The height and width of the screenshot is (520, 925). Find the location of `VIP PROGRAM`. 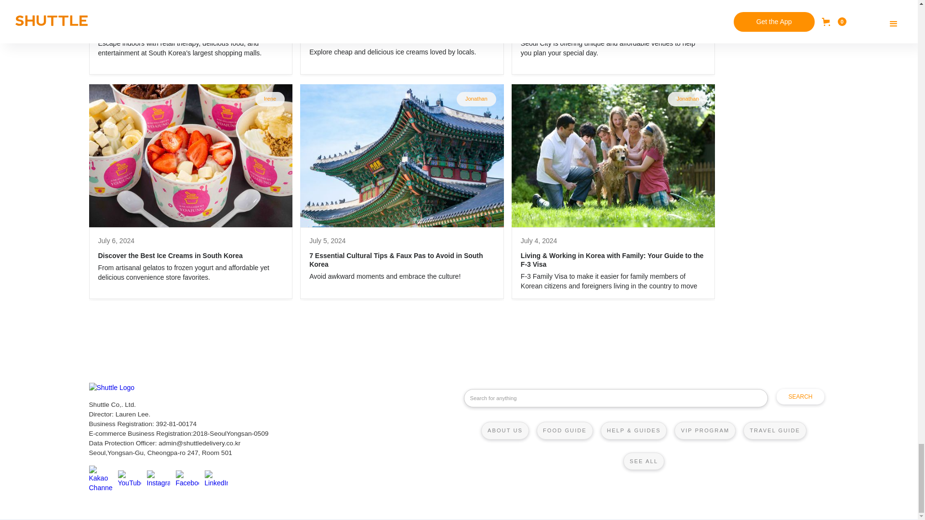

VIP PROGRAM is located at coordinates (704, 430).